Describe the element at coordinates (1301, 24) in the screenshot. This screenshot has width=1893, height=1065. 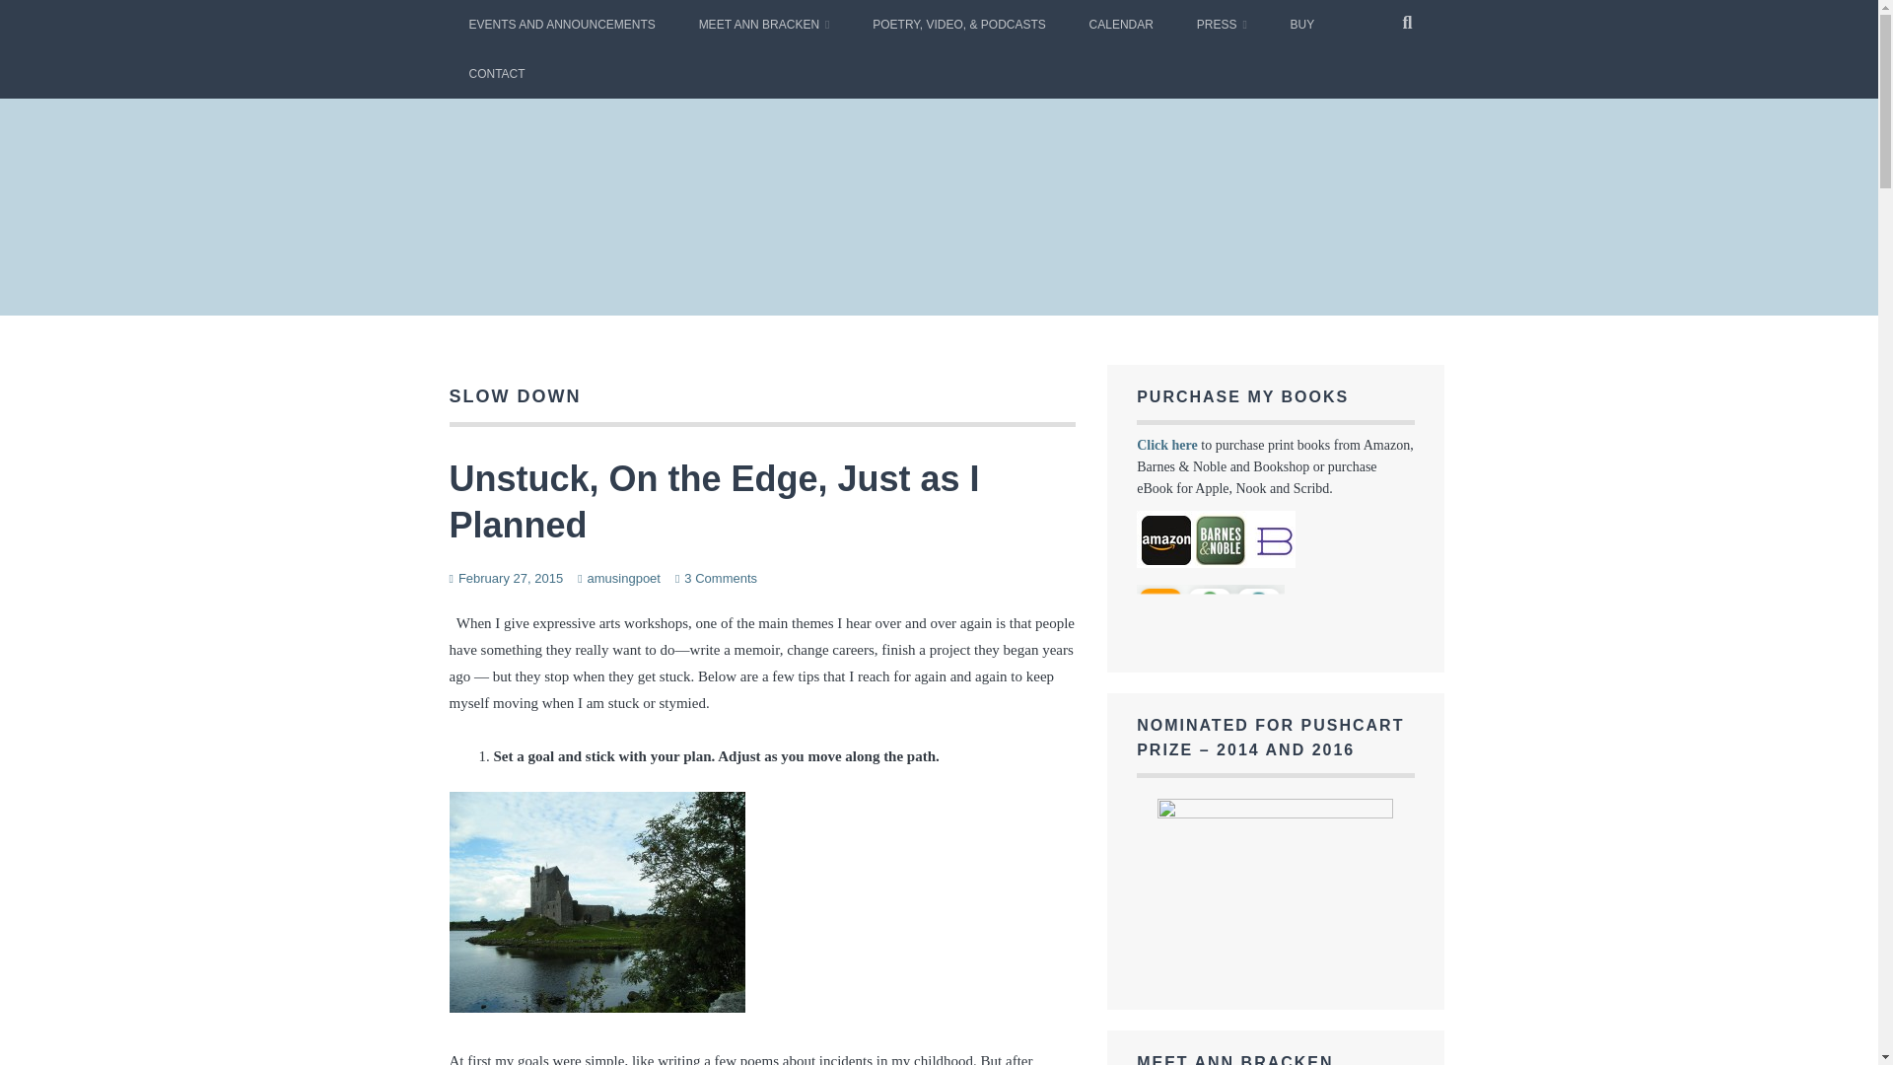
I see `BUY` at that location.